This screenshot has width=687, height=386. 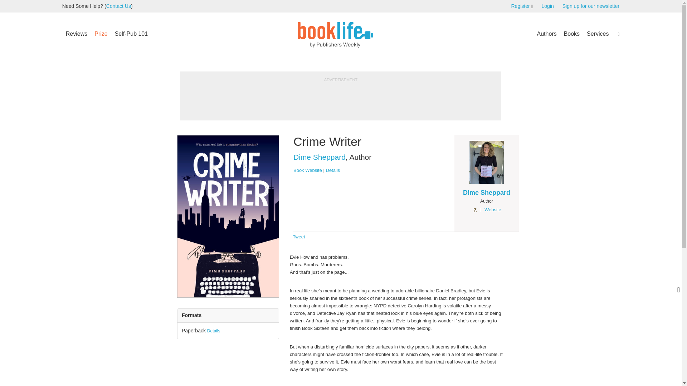 What do you see at coordinates (591, 6) in the screenshot?
I see `Sign up for our newsletter` at bounding box center [591, 6].